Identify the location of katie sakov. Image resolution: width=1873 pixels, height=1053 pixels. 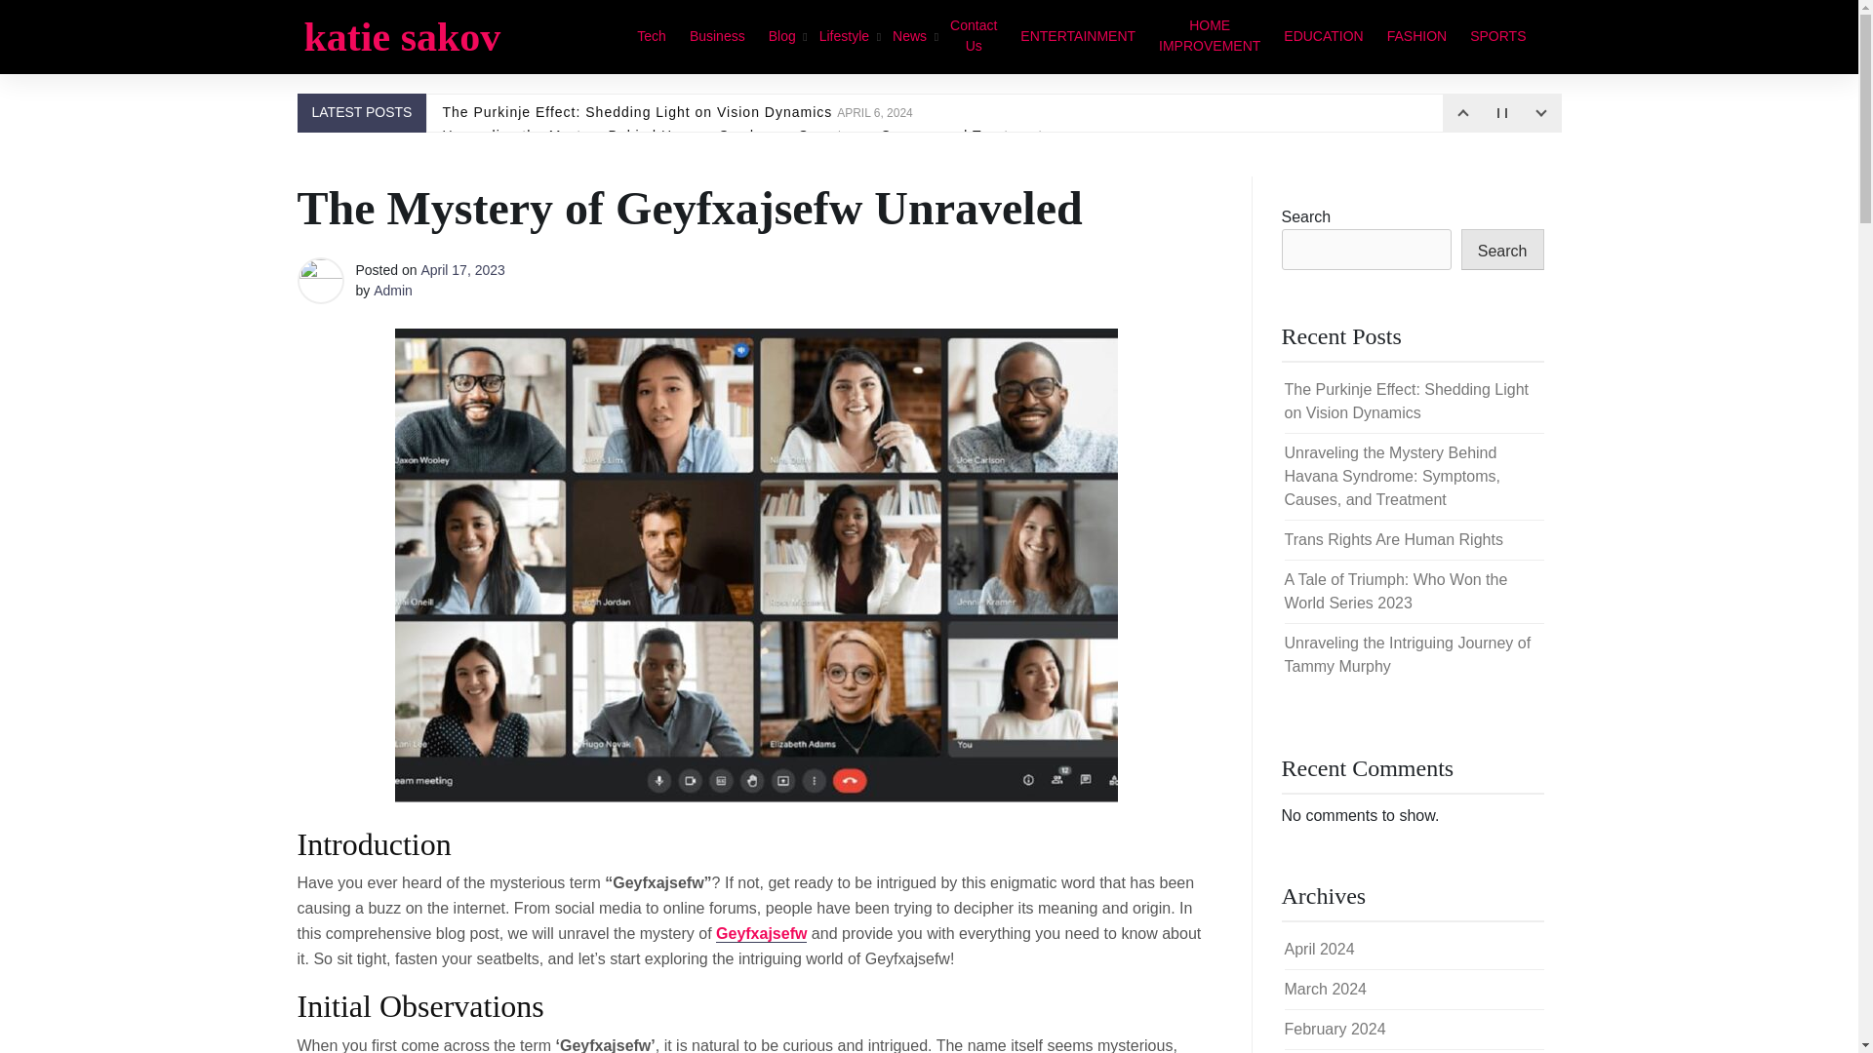
(402, 37).